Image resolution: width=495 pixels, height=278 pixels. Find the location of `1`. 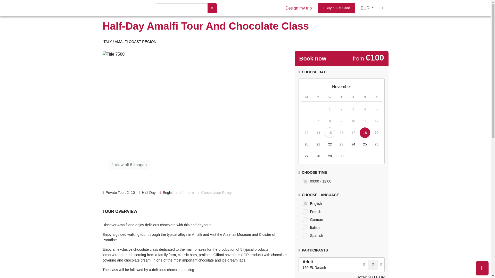

1 is located at coordinates (330, 109).